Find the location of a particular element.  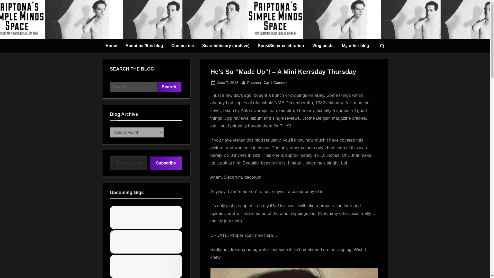

Search is located at coordinates (169, 87).